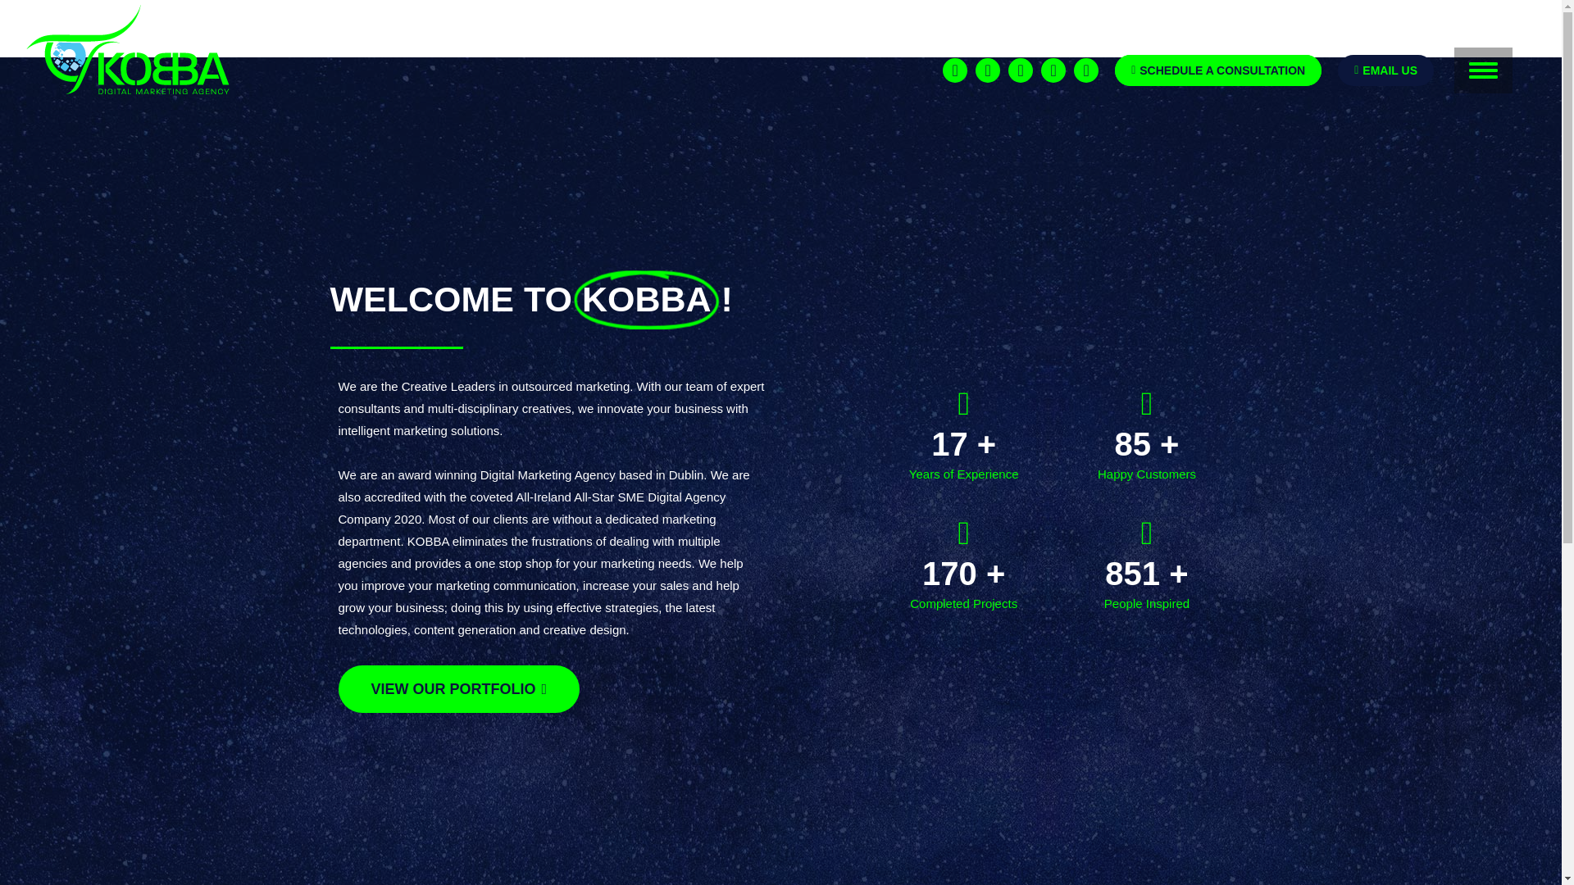  What do you see at coordinates (987, 70) in the screenshot?
I see `Instagram page opens in new window` at bounding box center [987, 70].